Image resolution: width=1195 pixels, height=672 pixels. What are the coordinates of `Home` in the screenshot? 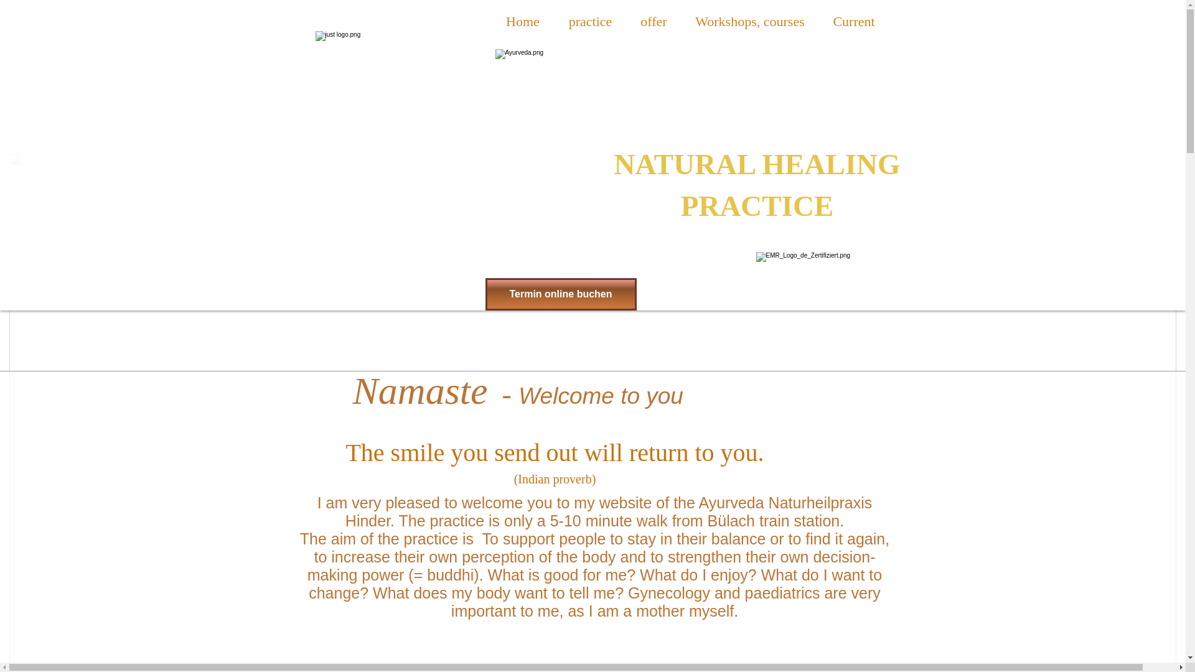 It's located at (523, 21).